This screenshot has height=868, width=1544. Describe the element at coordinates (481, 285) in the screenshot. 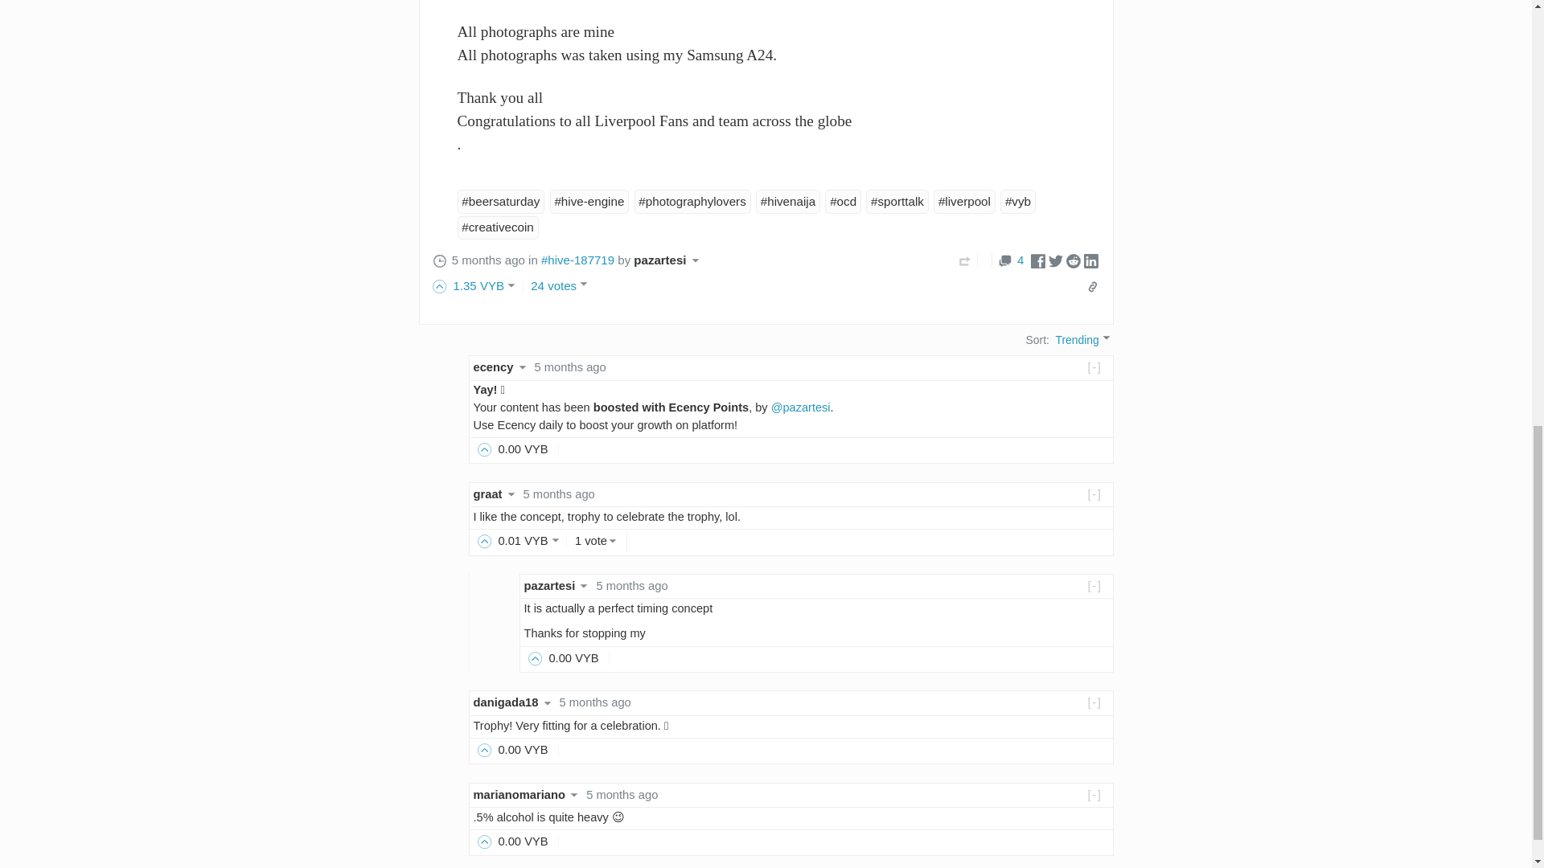

I see `1.35 VYB` at that location.